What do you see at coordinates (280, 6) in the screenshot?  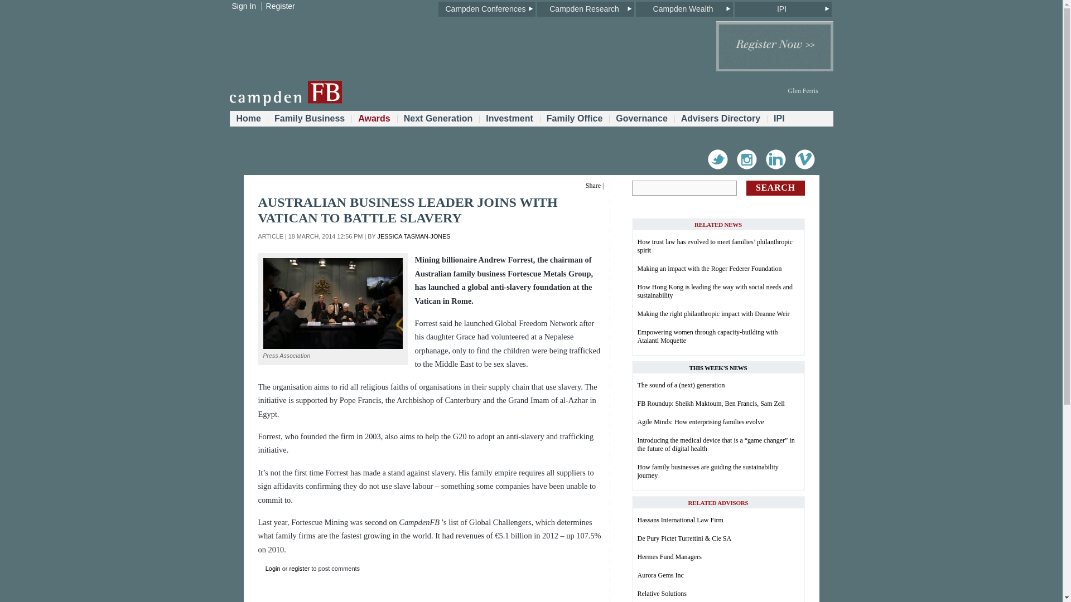 I see `Register` at bounding box center [280, 6].